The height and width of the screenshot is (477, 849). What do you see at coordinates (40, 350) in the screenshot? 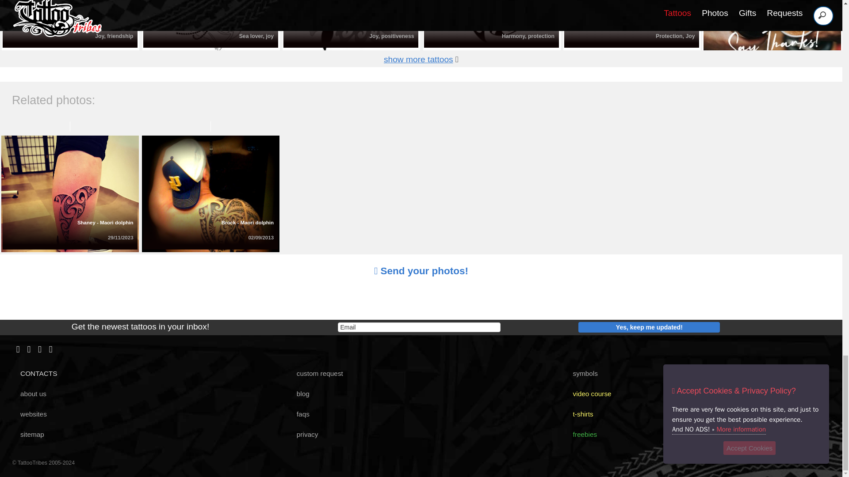
I see `TattooTribes on Instagram` at bounding box center [40, 350].